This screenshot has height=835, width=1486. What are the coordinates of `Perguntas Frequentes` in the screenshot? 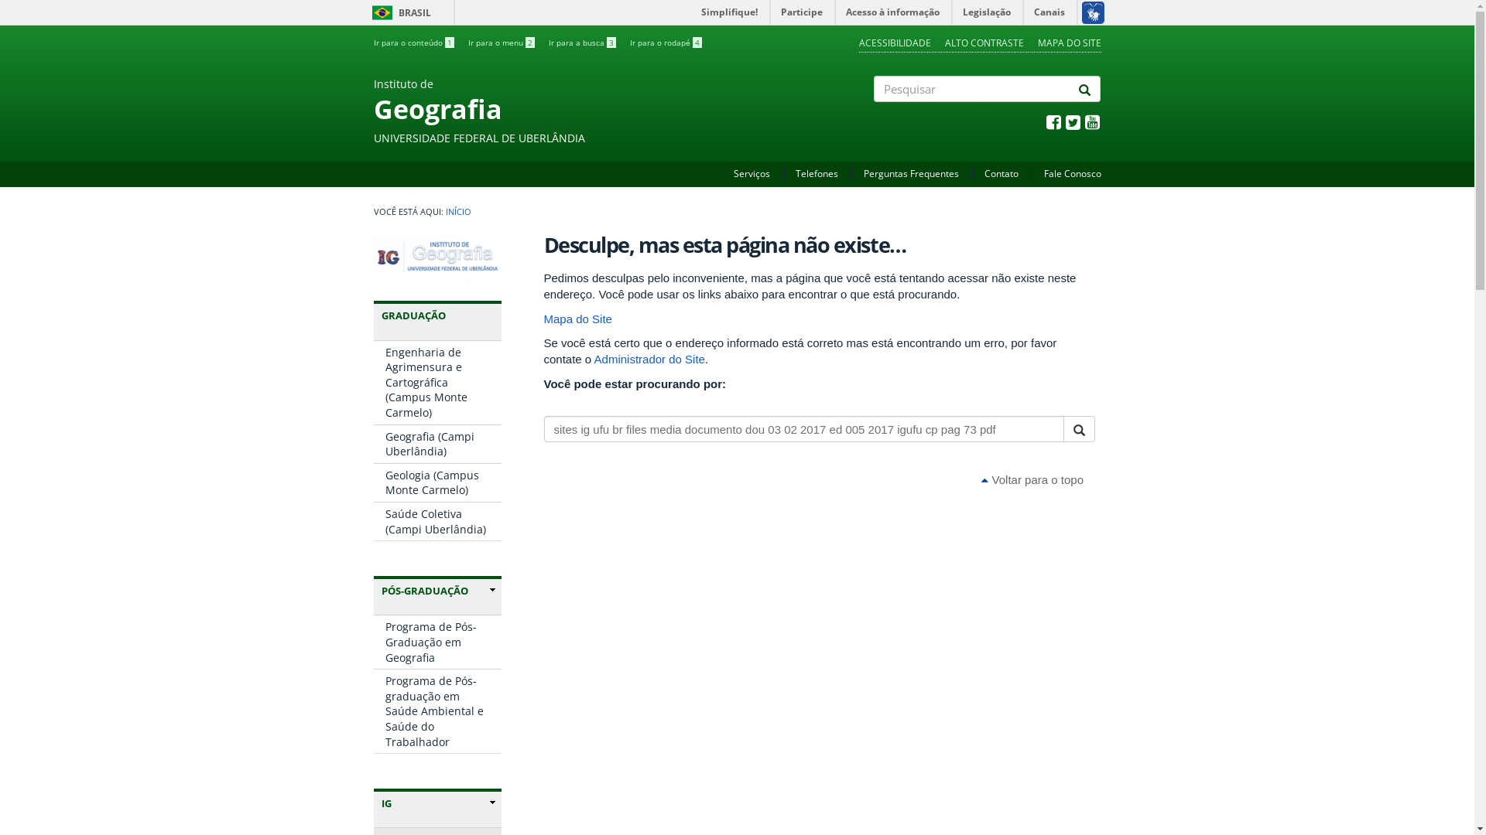 It's located at (912, 173).